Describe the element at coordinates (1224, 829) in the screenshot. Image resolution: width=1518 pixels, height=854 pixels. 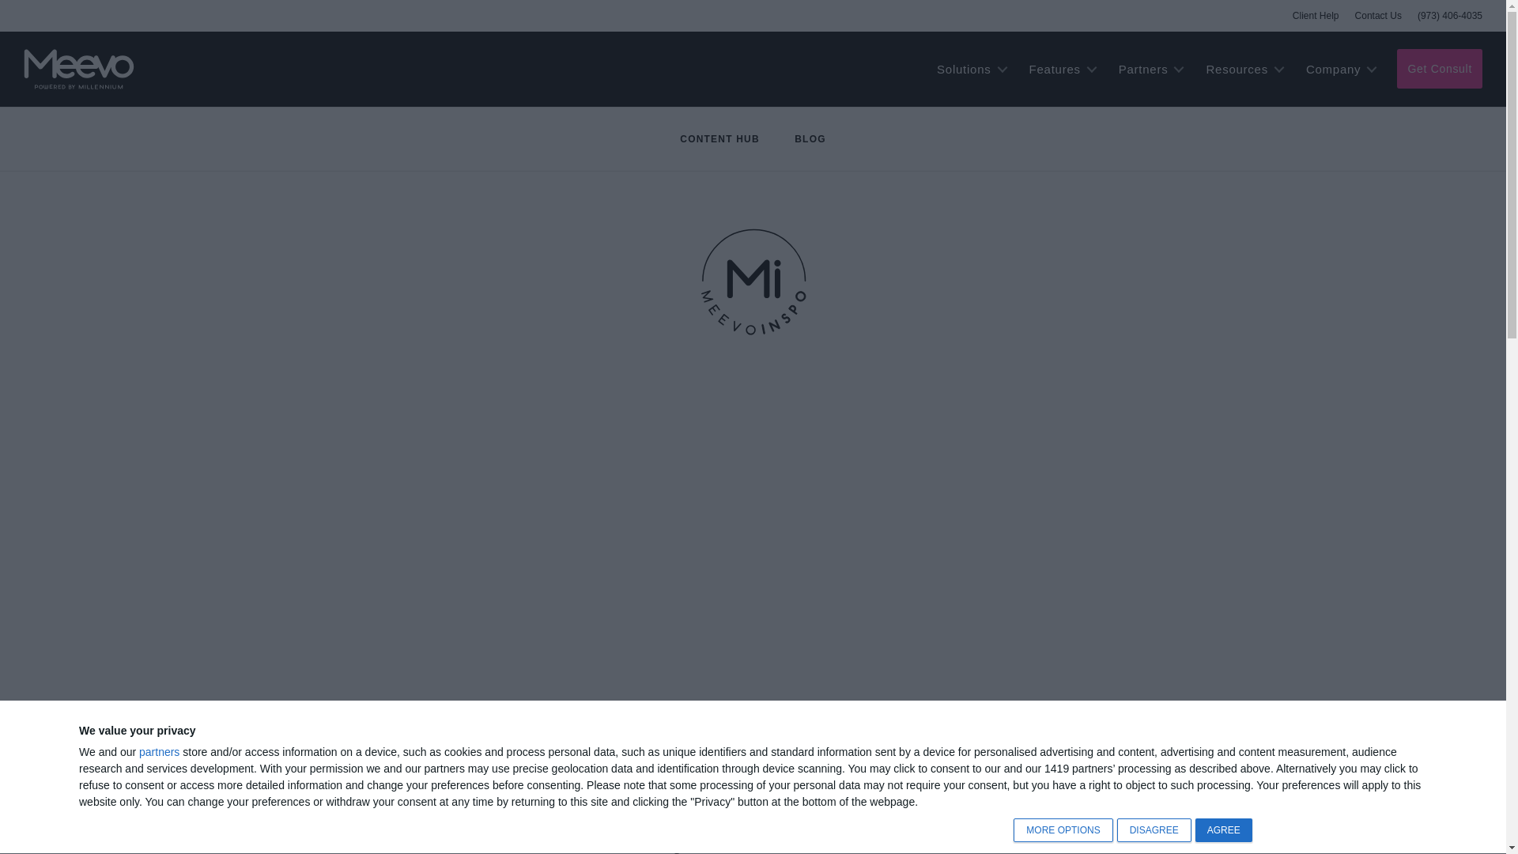
I see `AGREE` at that location.